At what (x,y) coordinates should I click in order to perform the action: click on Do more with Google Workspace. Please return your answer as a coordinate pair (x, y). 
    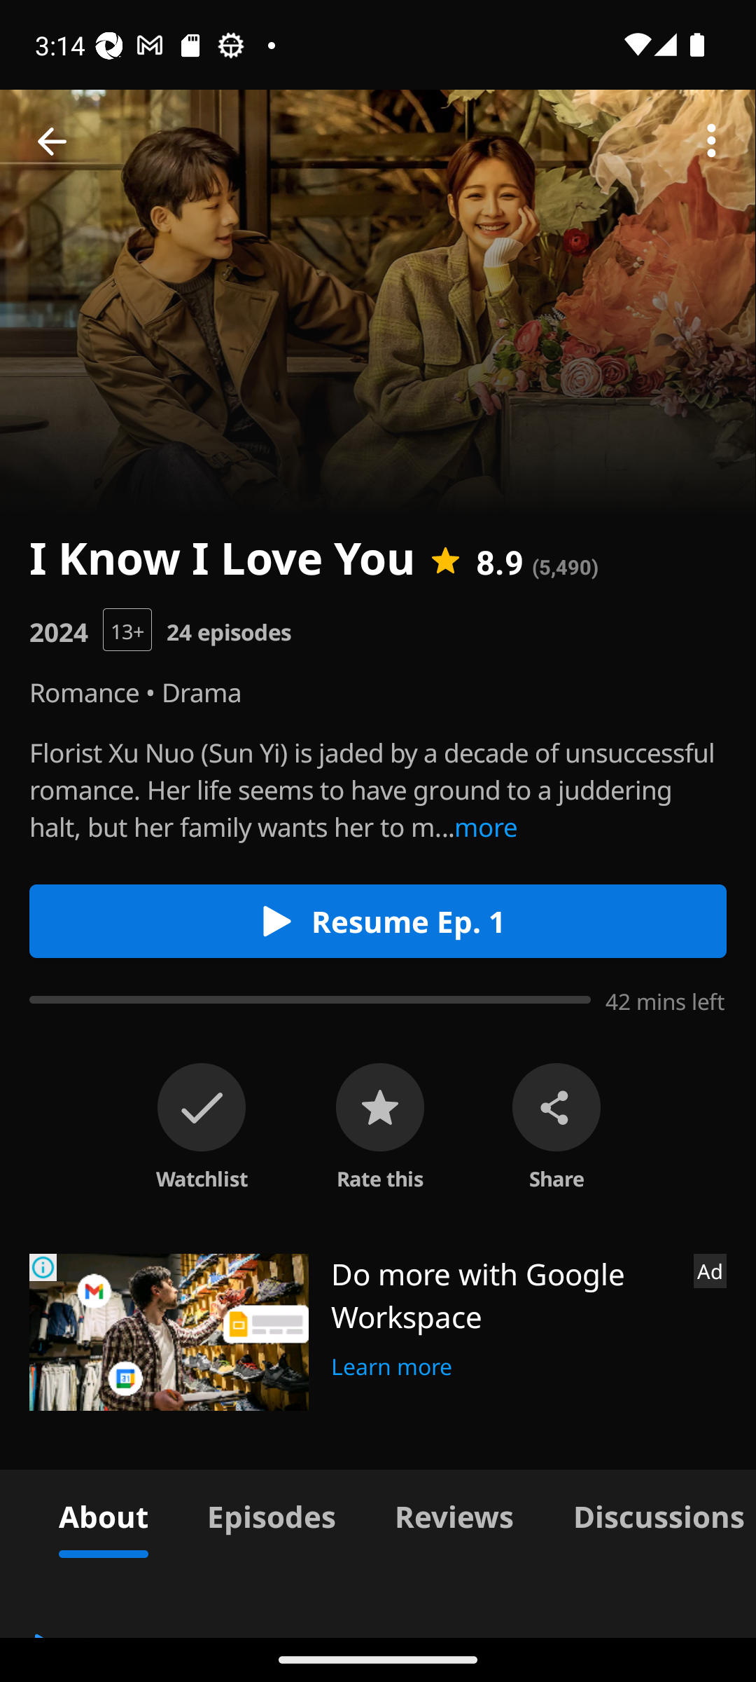
    Looking at the image, I should click on (505, 1295).